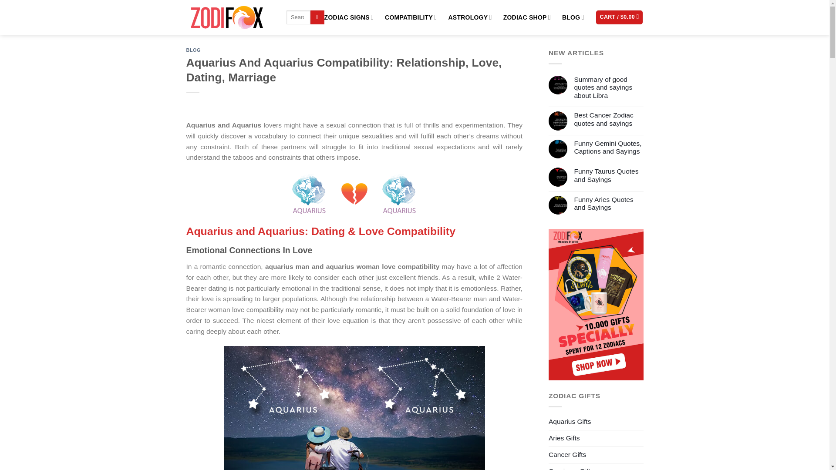 Image resolution: width=836 pixels, height=470 pixels. What do you see at coordinates (619, 17) in the screenshot?
I see `Cart` at bounding box center [619, 17].